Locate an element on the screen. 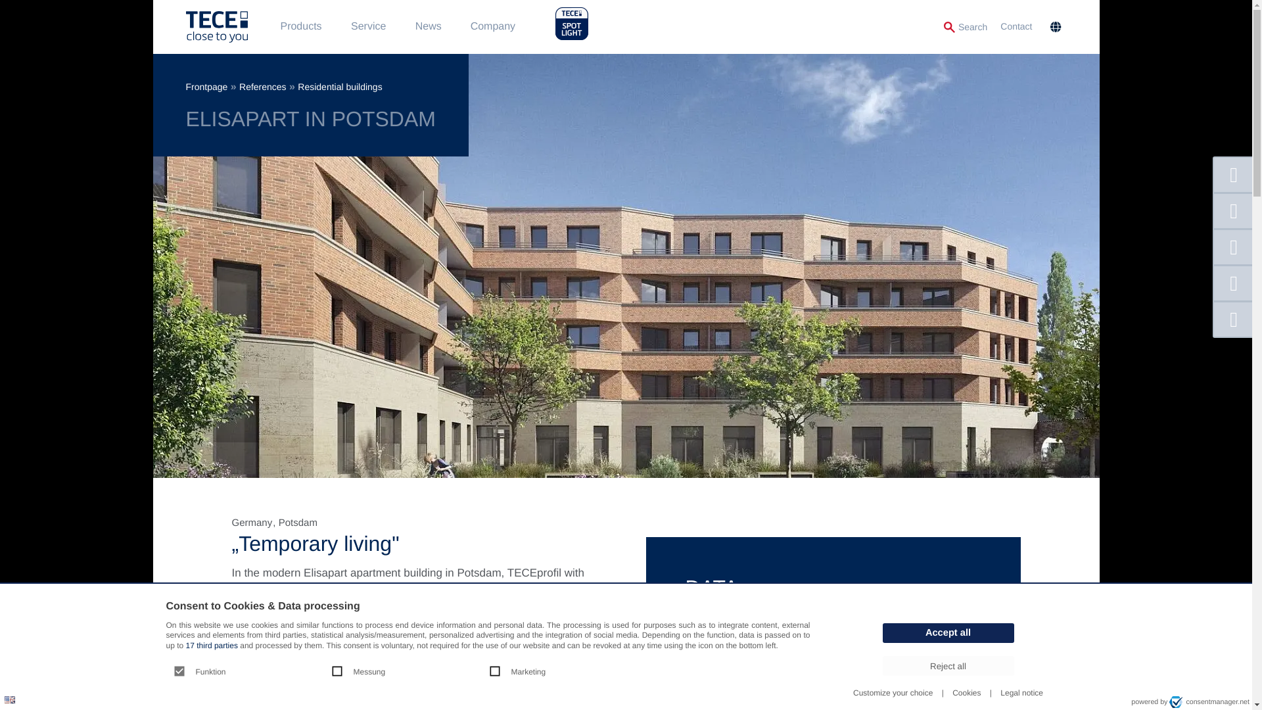 The image size is (1262, 710). Privacy settings is located at coordinates (14, 694).